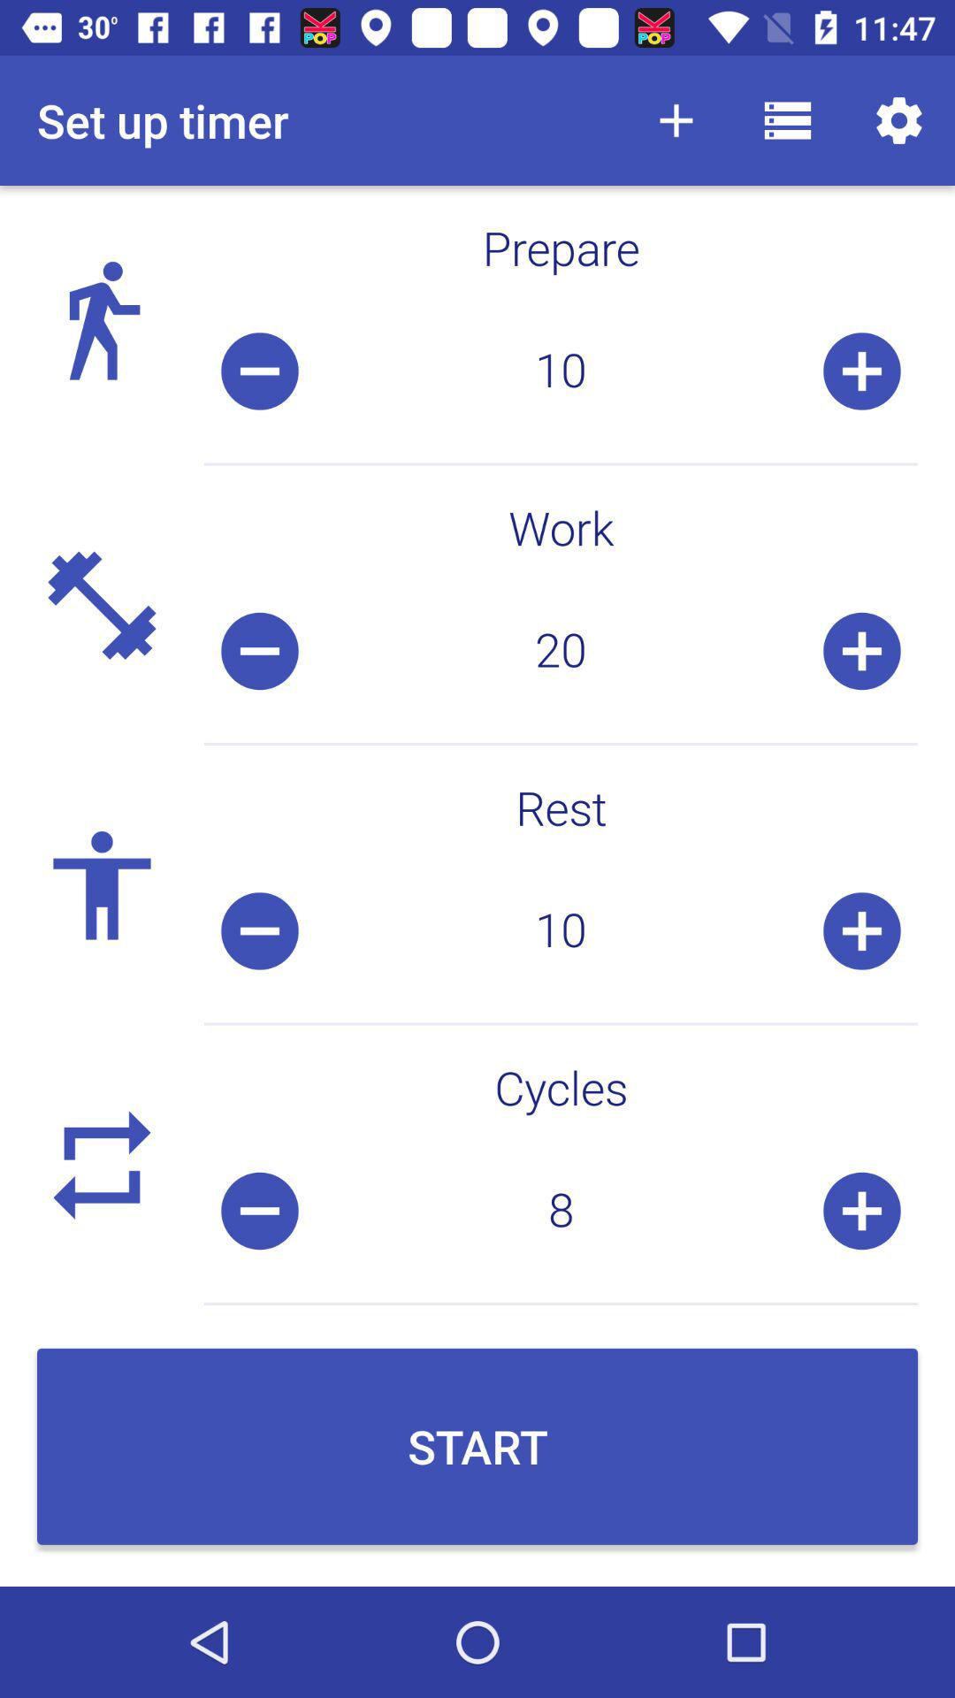 The height and width of the screenshot is (1698, 955). Describe the element at coordinates (561, 651) in the screenshot. I see `open icon above the rest icon` at that location.